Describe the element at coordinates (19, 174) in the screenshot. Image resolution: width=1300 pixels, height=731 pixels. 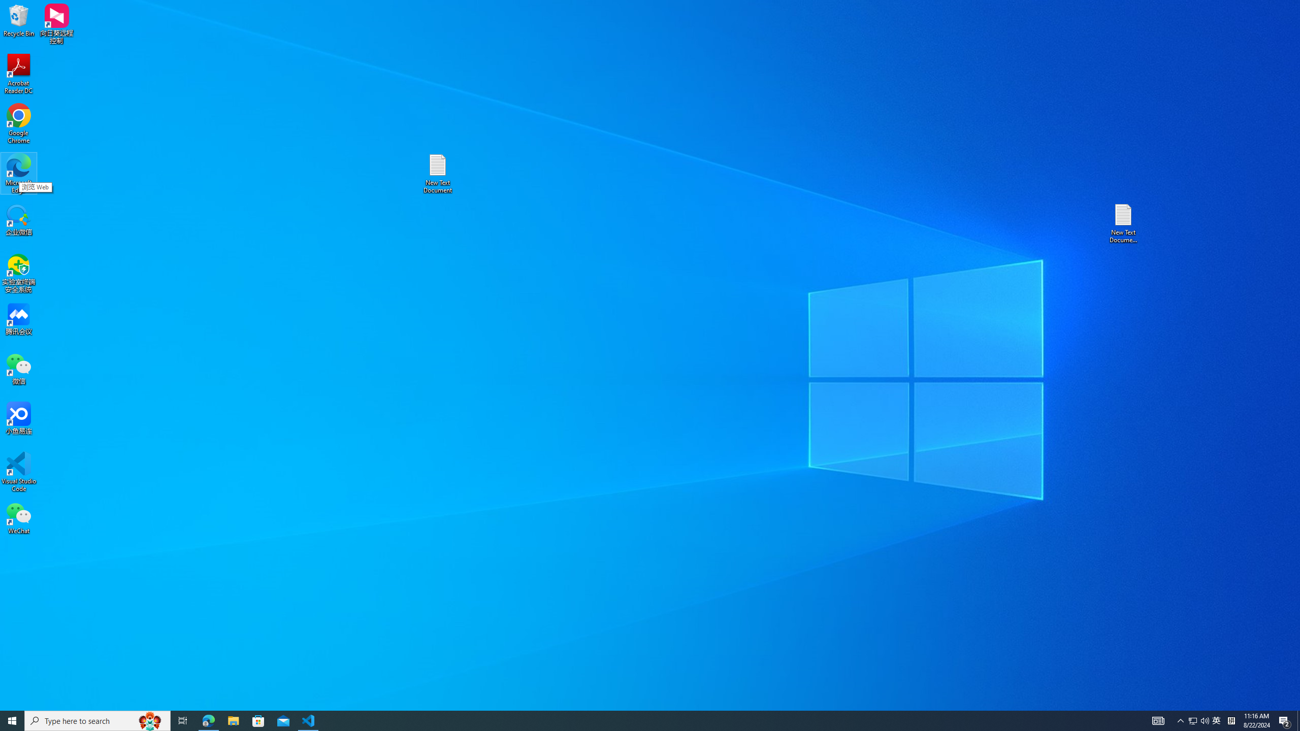
I see `Google Chrome` at that location.